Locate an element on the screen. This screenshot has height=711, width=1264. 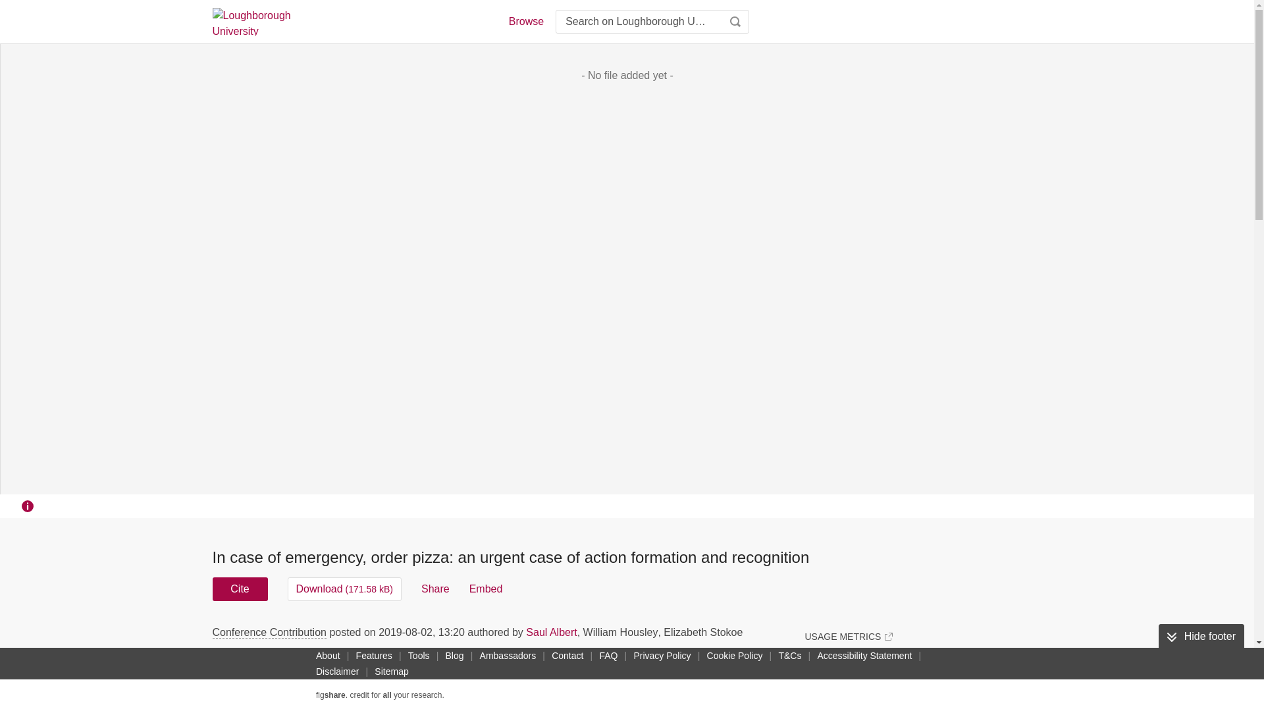
Blog is located at coordinates (454, 655).